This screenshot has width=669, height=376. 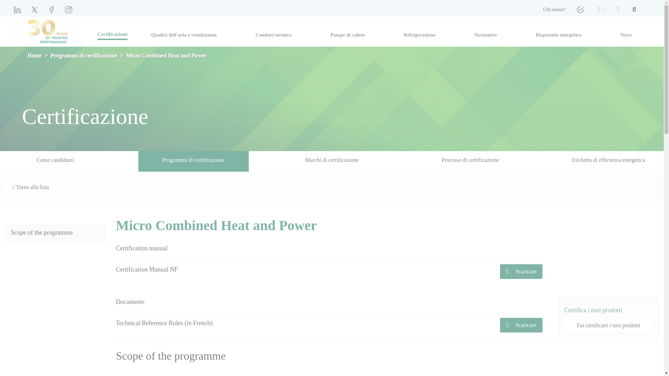 I want to click on Refrigerazione, so click(x=420, y=33).